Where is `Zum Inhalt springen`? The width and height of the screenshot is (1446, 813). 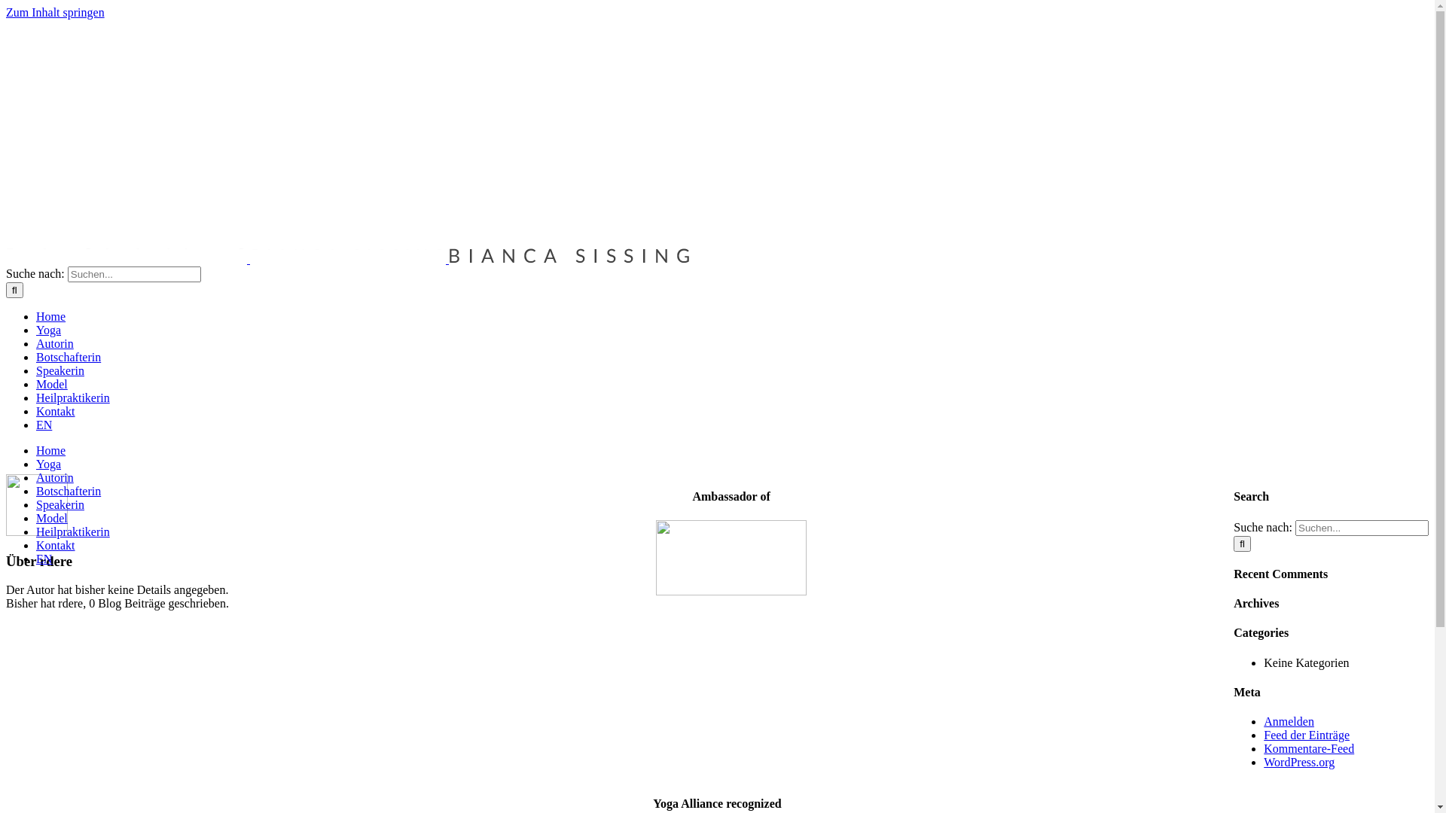 Zum Inhalt springen is located at coordinates (56, 12).